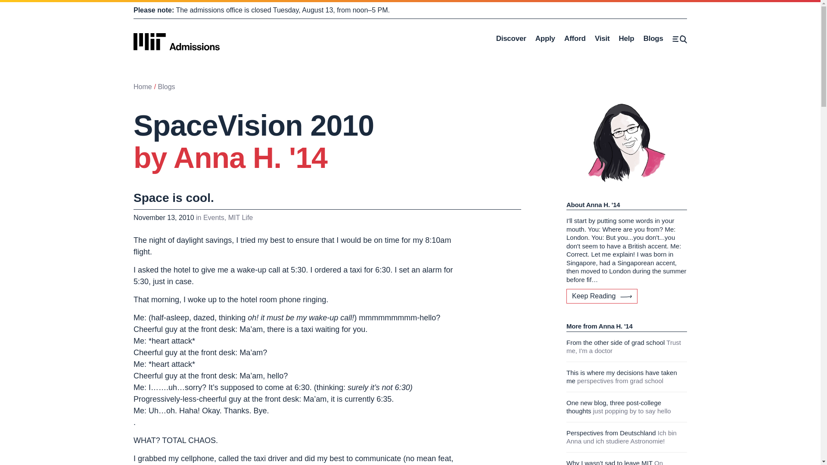 The image size is (827, 465). What do you see at coordinates (680, 39) in the screenshot?
I see `An arrow pointing right` at bounding box center [680, 39].